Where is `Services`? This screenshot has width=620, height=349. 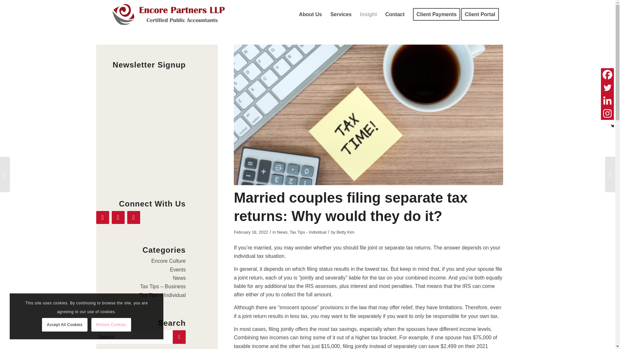
Services is located at coordinates (341, 14).